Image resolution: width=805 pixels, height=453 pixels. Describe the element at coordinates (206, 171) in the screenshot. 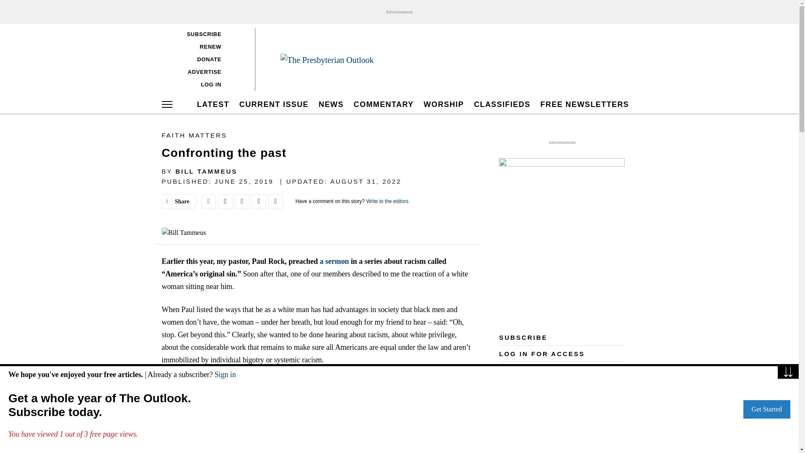

I see `Posts by Bill Tammeus` at that location.